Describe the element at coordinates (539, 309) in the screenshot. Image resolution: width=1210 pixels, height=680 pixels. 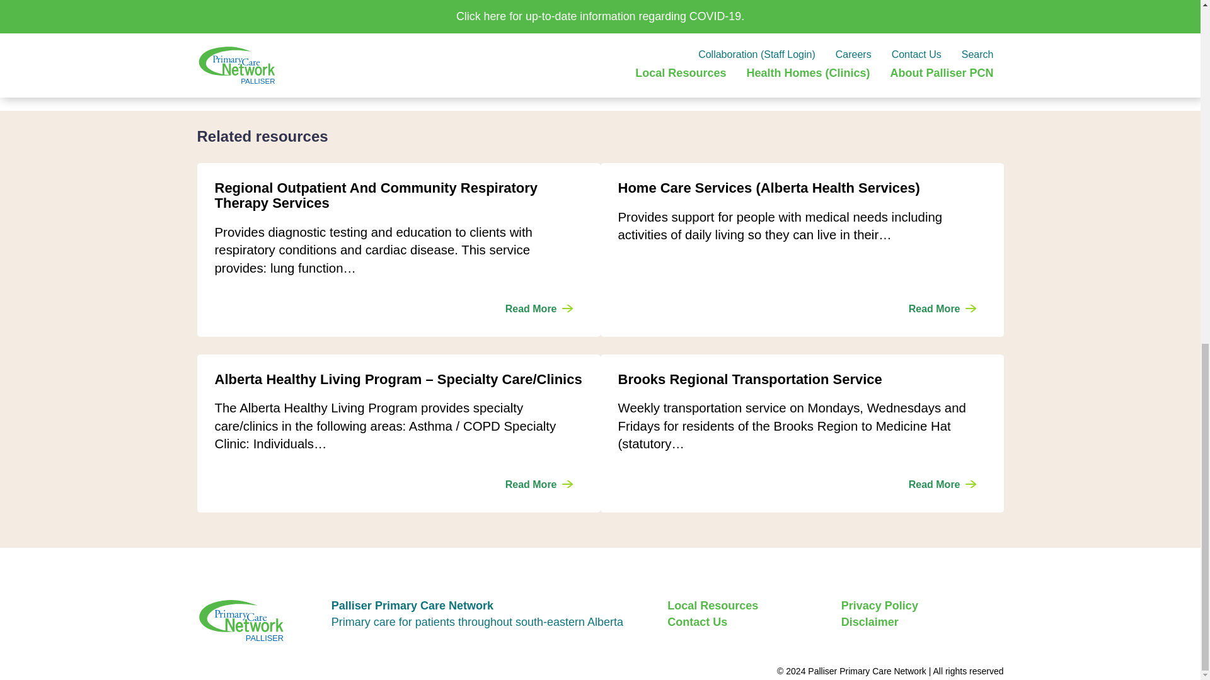
I see `Read More` at that location.